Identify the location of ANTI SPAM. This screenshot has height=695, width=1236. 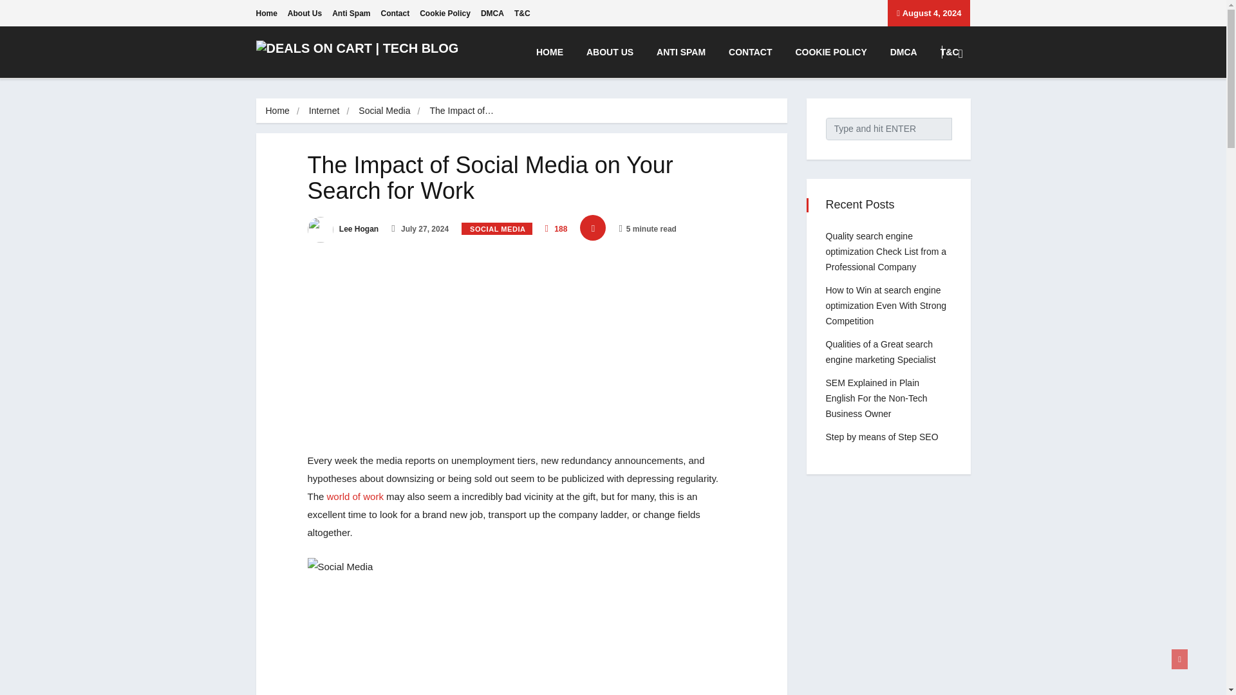
(681, 51).